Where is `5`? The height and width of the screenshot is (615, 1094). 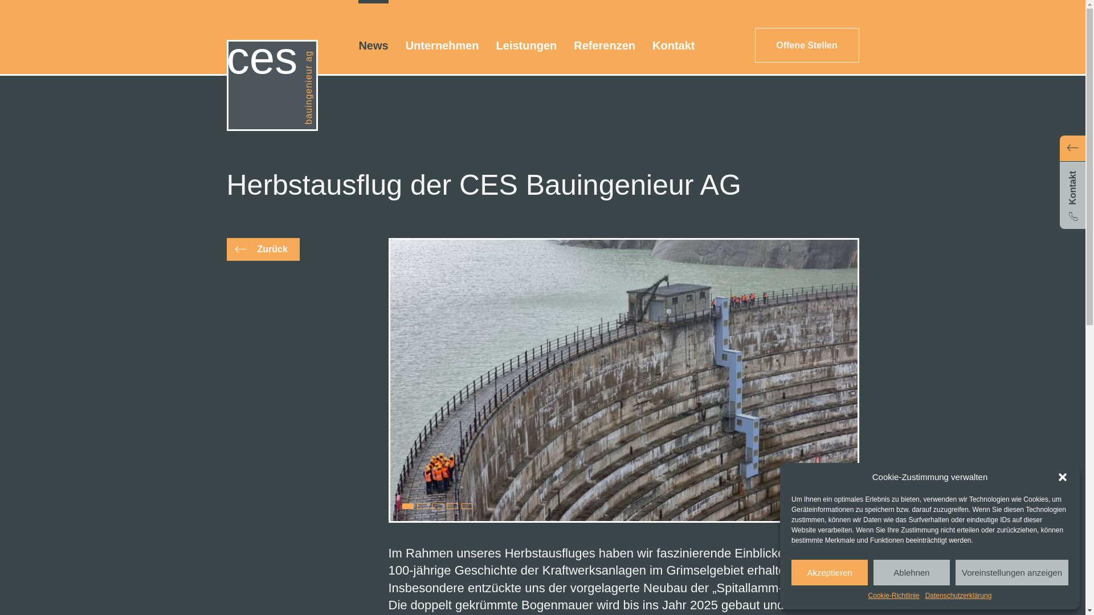 5 is located at coordinates (467, 506).